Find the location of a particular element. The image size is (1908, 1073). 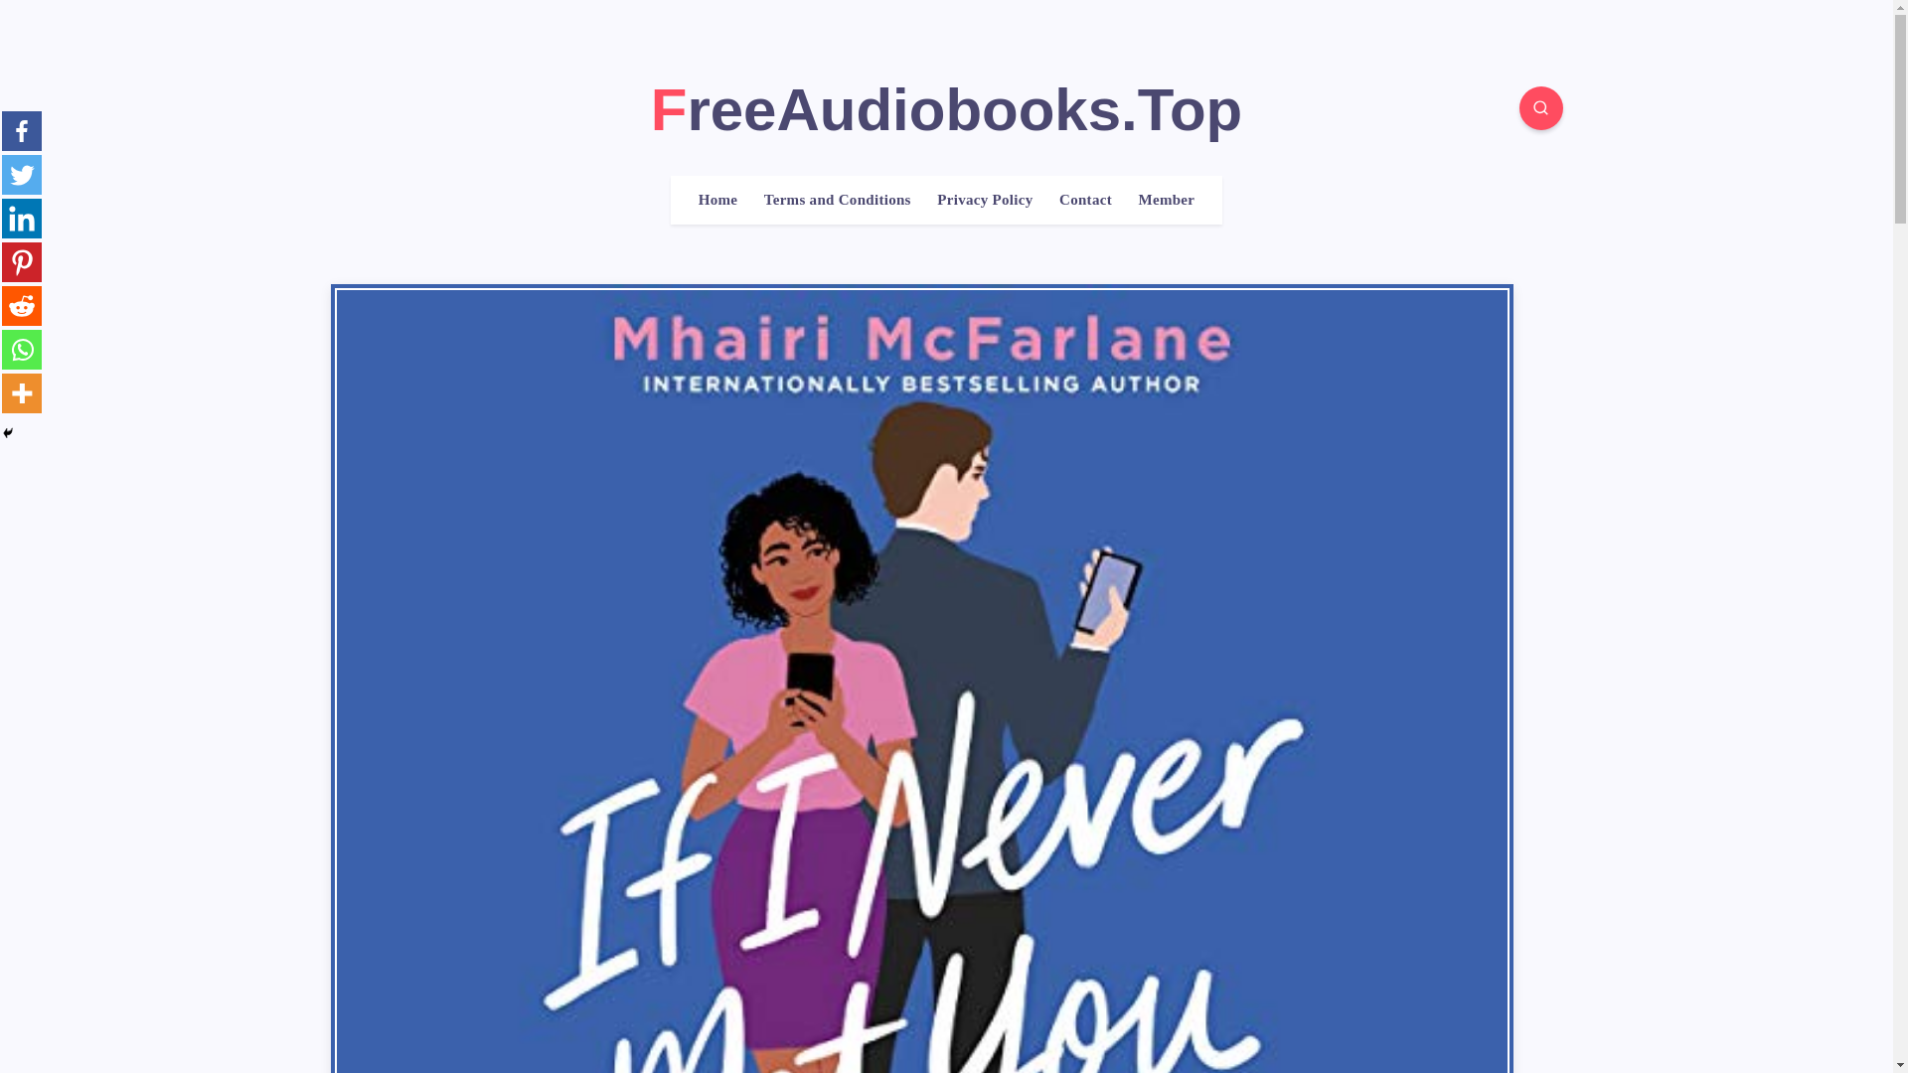

Terms and Conditions is located at coordinates (838, 200).